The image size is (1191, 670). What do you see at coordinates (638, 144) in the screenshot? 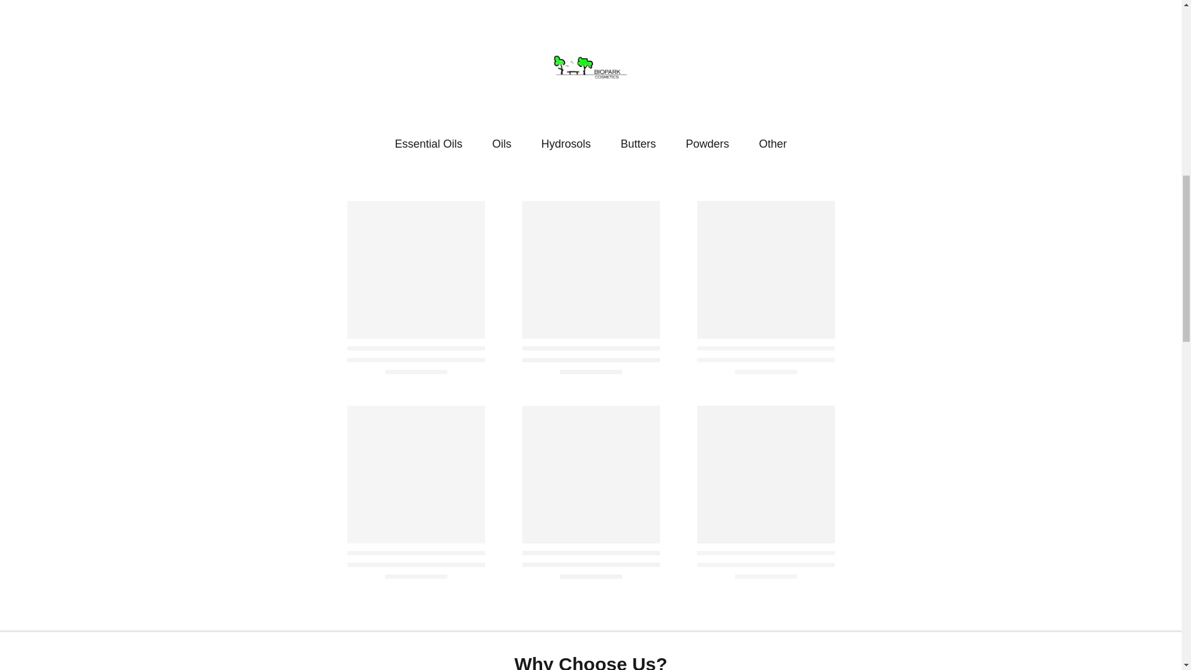
I see `Butters` at bounding box center [638, 144].